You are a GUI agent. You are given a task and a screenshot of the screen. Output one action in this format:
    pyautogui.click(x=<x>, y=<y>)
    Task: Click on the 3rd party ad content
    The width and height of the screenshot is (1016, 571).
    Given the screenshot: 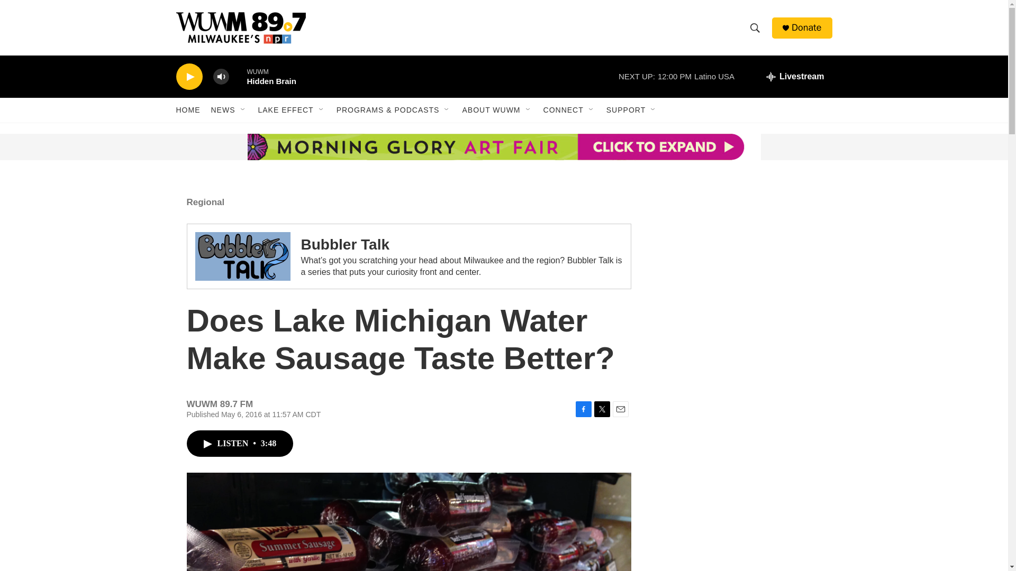 What is the action you would take?
    pyautogui.click(x=741, y=424)
    